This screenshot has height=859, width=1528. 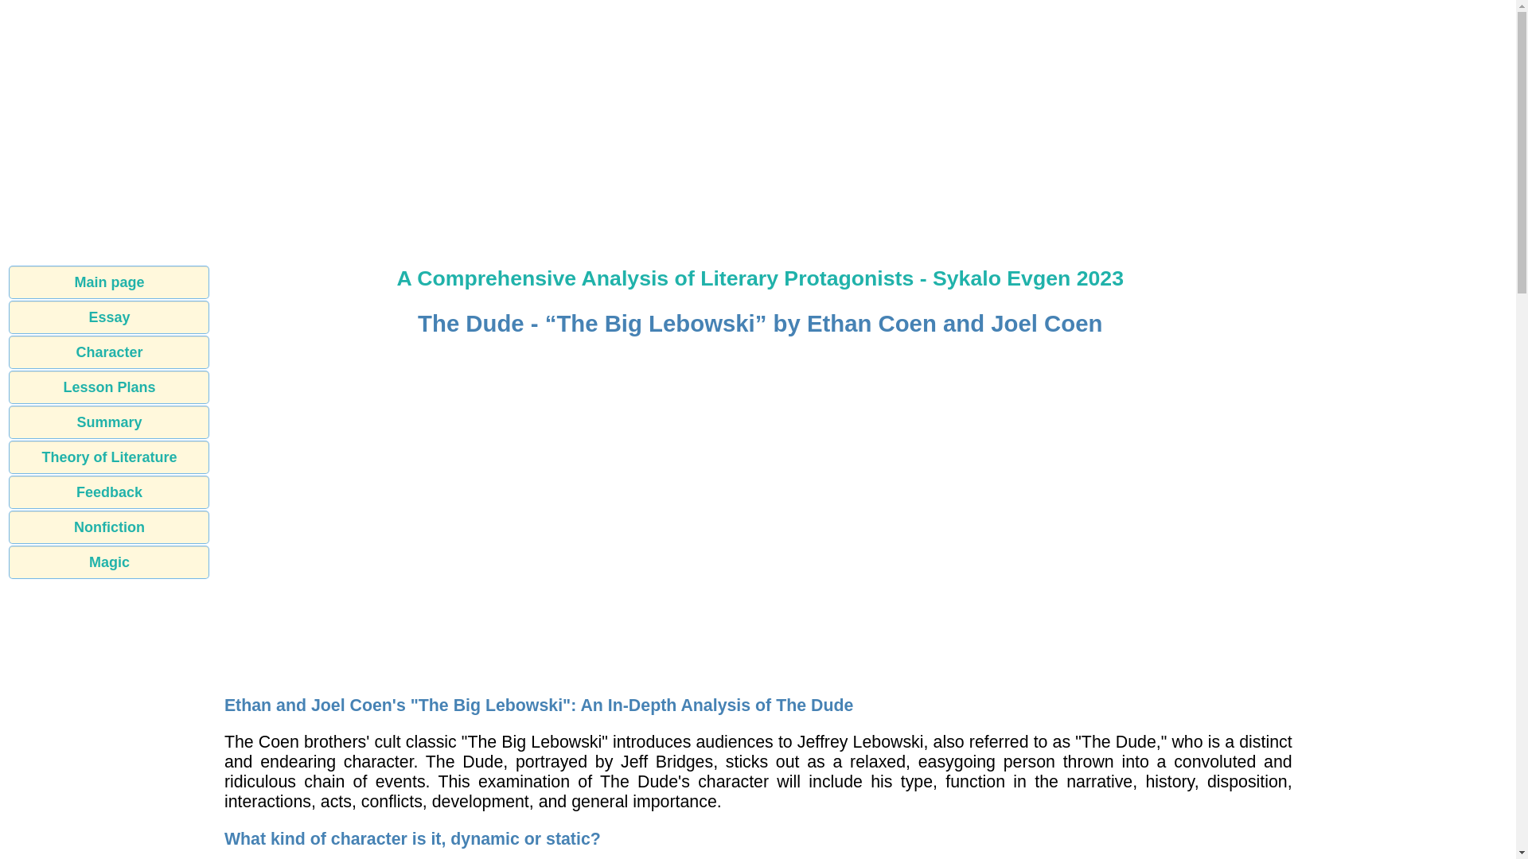 What do you see at coordinates (109, 527) in the screenshot?
I see `Nonfiction` at bounding box center [109, 527].